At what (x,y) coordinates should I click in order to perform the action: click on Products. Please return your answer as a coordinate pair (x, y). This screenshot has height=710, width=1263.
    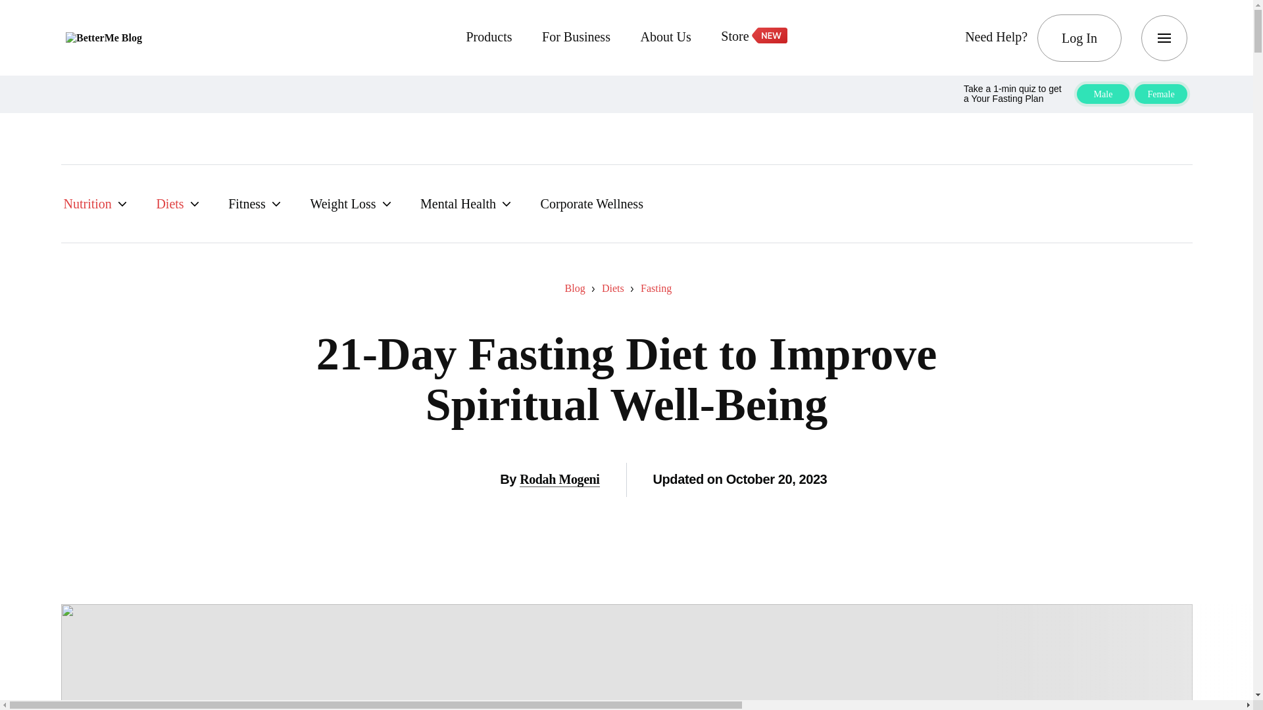
    Looking at the image, I should click on (488, 38).